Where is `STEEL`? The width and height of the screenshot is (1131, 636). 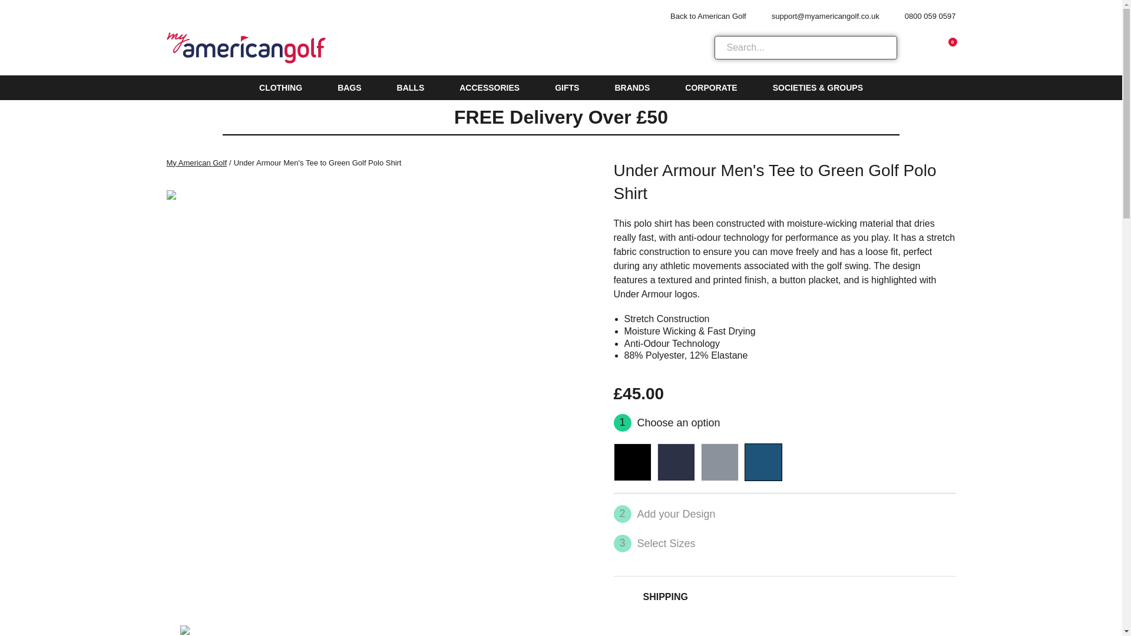 STEEL is located at coordinates (720, 462).